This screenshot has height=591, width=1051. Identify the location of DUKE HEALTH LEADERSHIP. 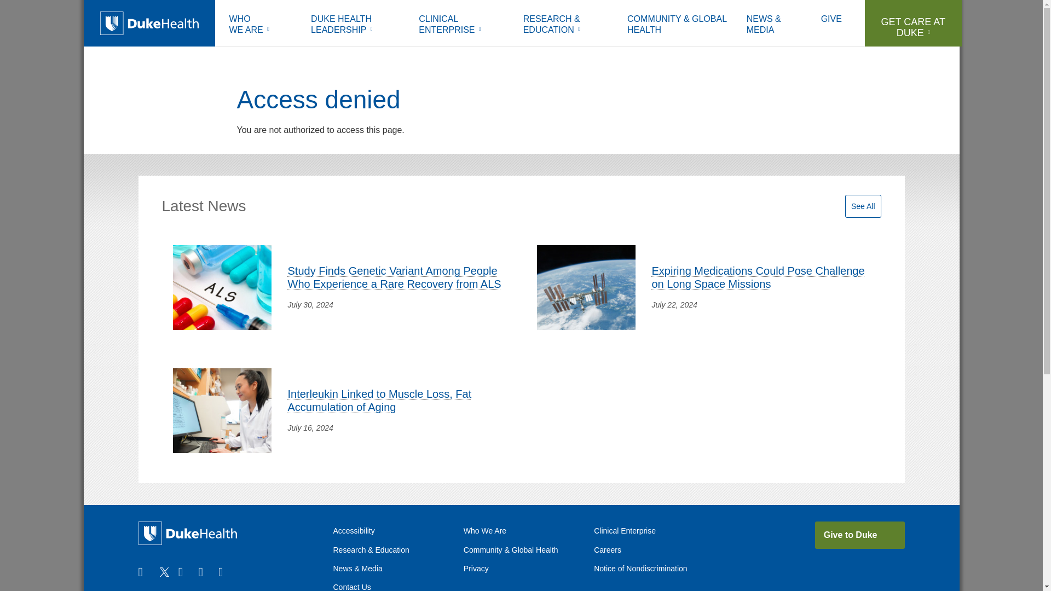
(262, 26).